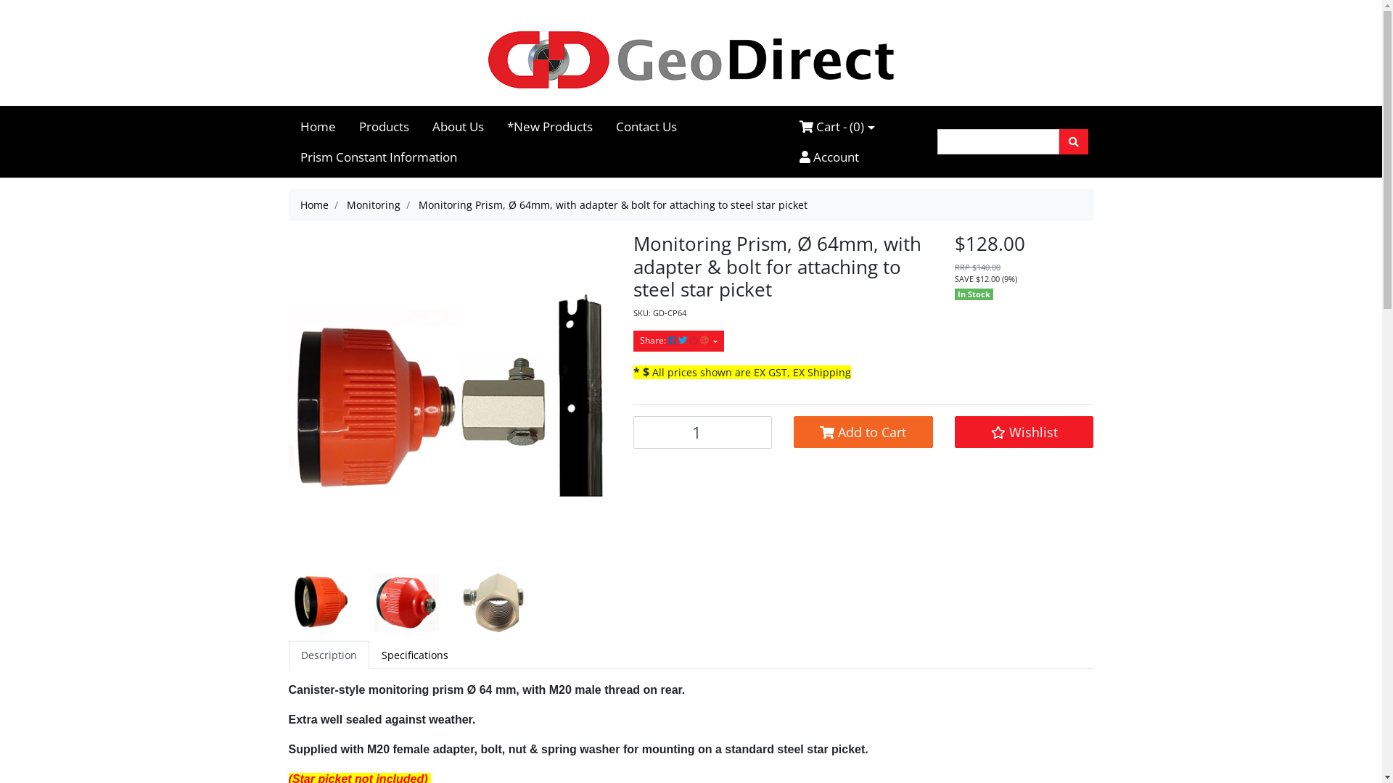  I want to click on About Us, so click(459, 127).